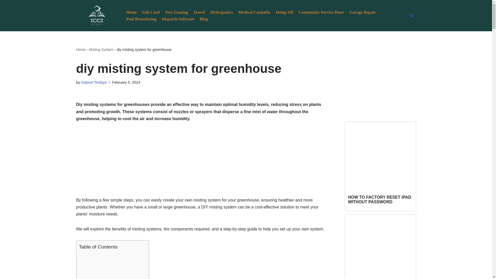 The height and width of the screenshot is (279, 496). What do you see at coordinates (94, 82) in the screenshot?
I see `Posts by Gabriel Tesfaye` at bounding box center [94, 82].